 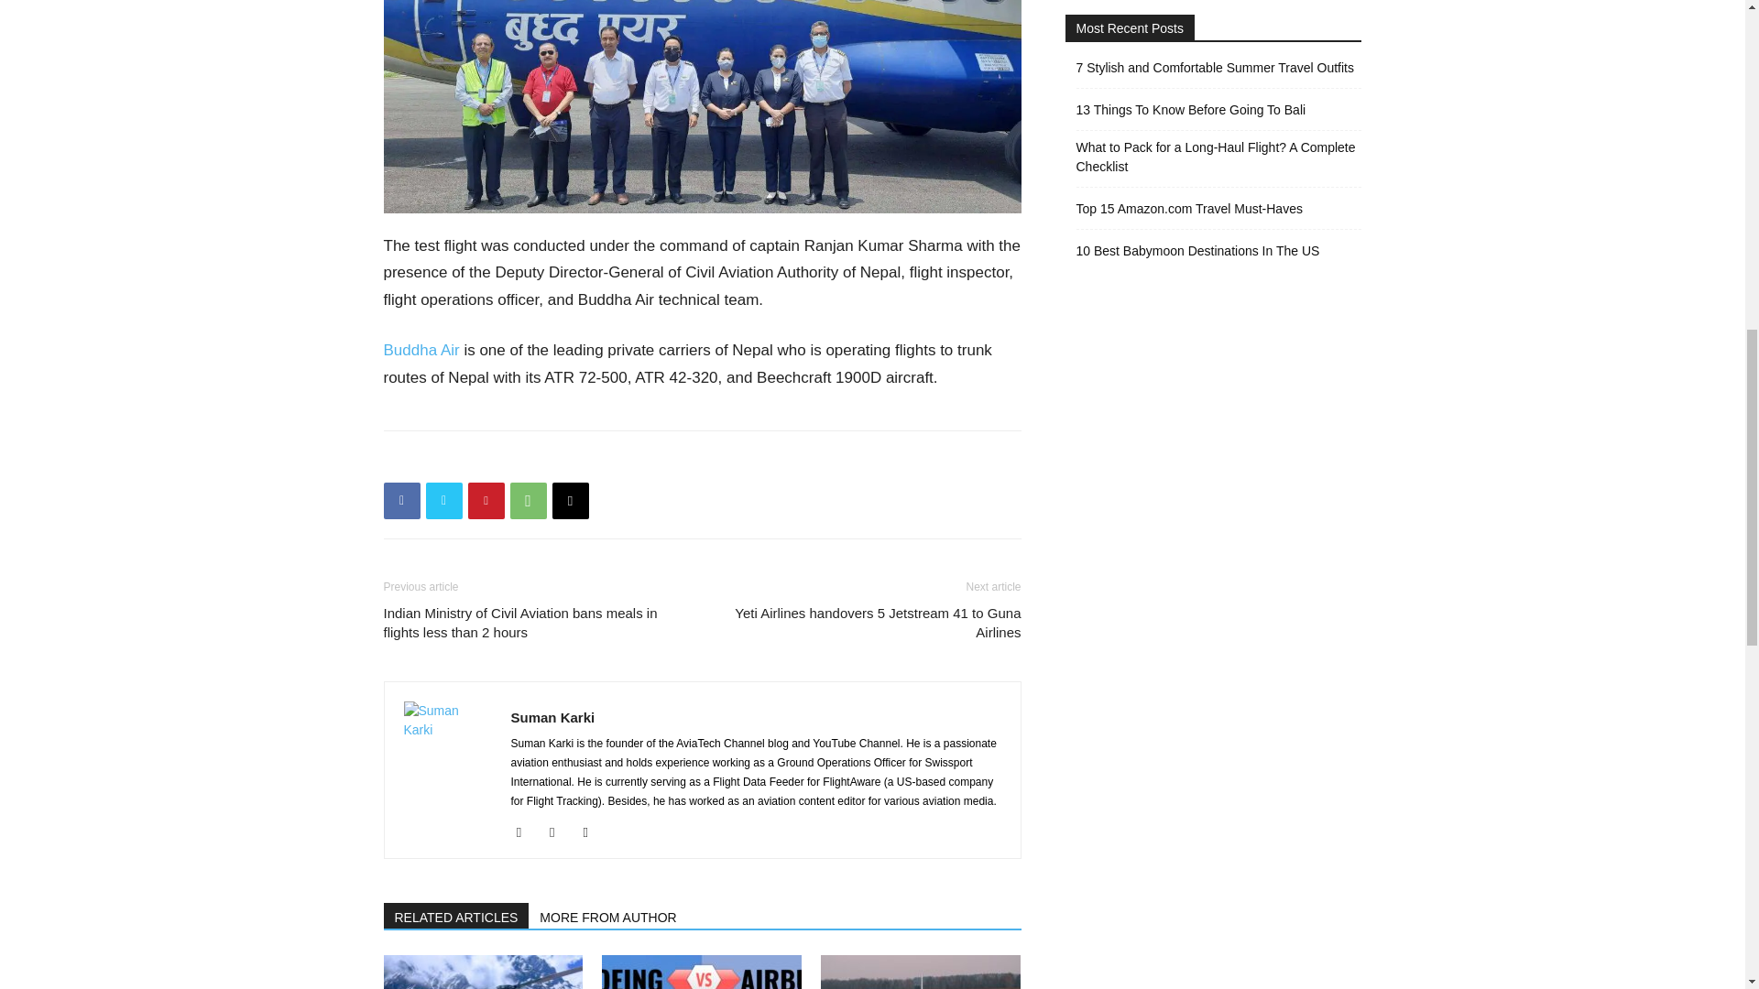 What do you see at coordinates (570, 501) in the screenshot?
I see `Email` at bounding box center [570, 501].